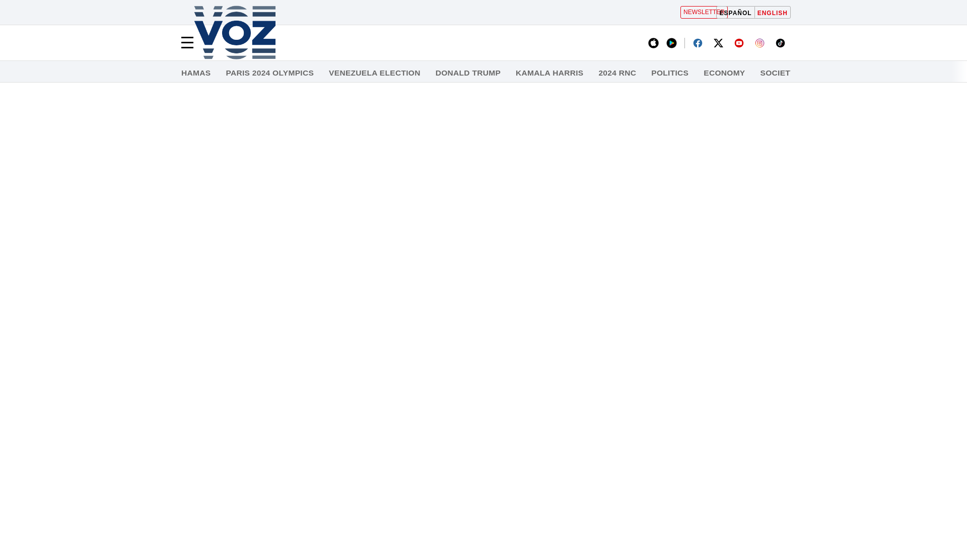  What do you see at coordinates (617, 73) in the screenshot?
I see `2024 RNC` at bounding box center [617, 73].